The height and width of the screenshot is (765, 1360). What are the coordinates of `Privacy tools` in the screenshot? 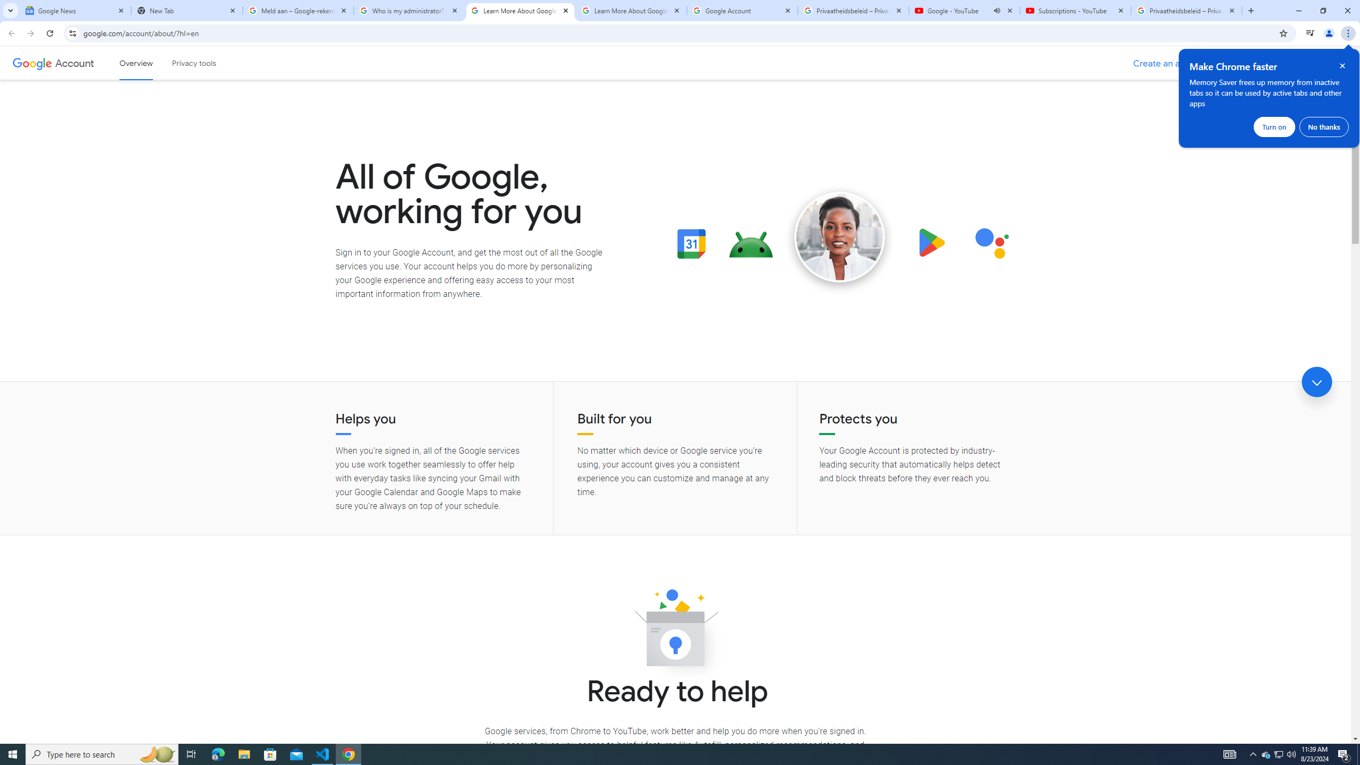 It's located at (193, 63).